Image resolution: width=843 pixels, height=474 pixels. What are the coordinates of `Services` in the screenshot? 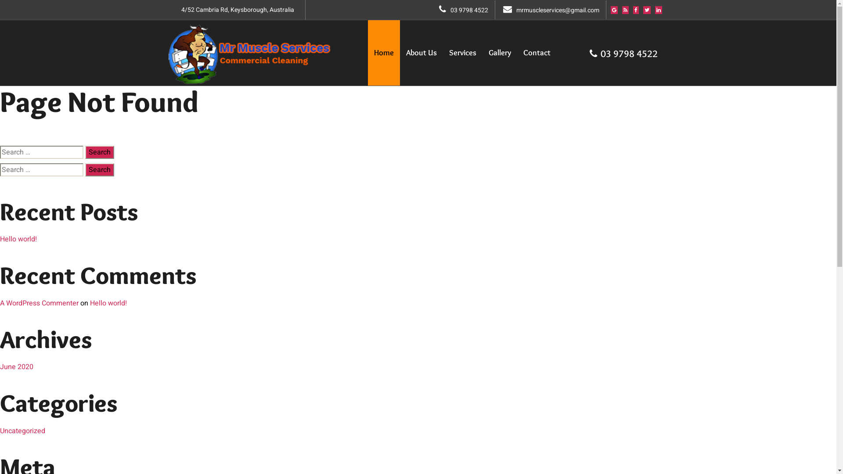 It's located at (462, 53).